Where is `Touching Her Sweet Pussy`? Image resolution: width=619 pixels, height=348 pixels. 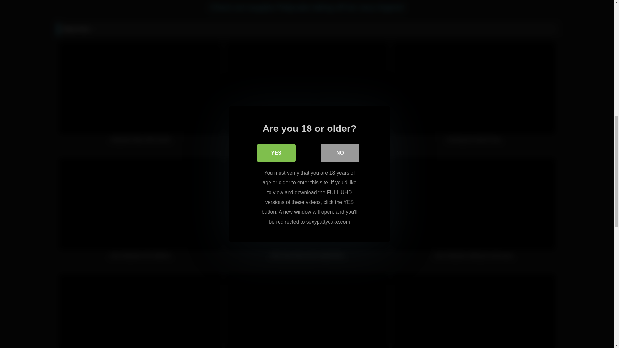
Touching Her Sweet Pussy is located at coordinates (473, 96).